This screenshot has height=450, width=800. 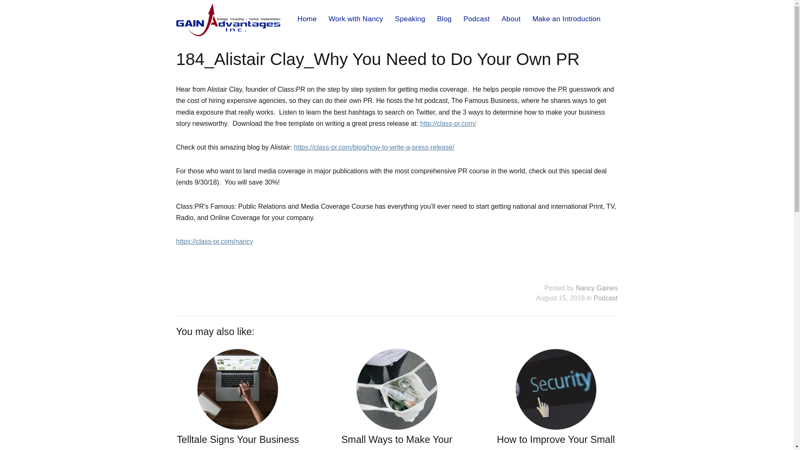 I want to click on Blog, so click(x=444, y=18).